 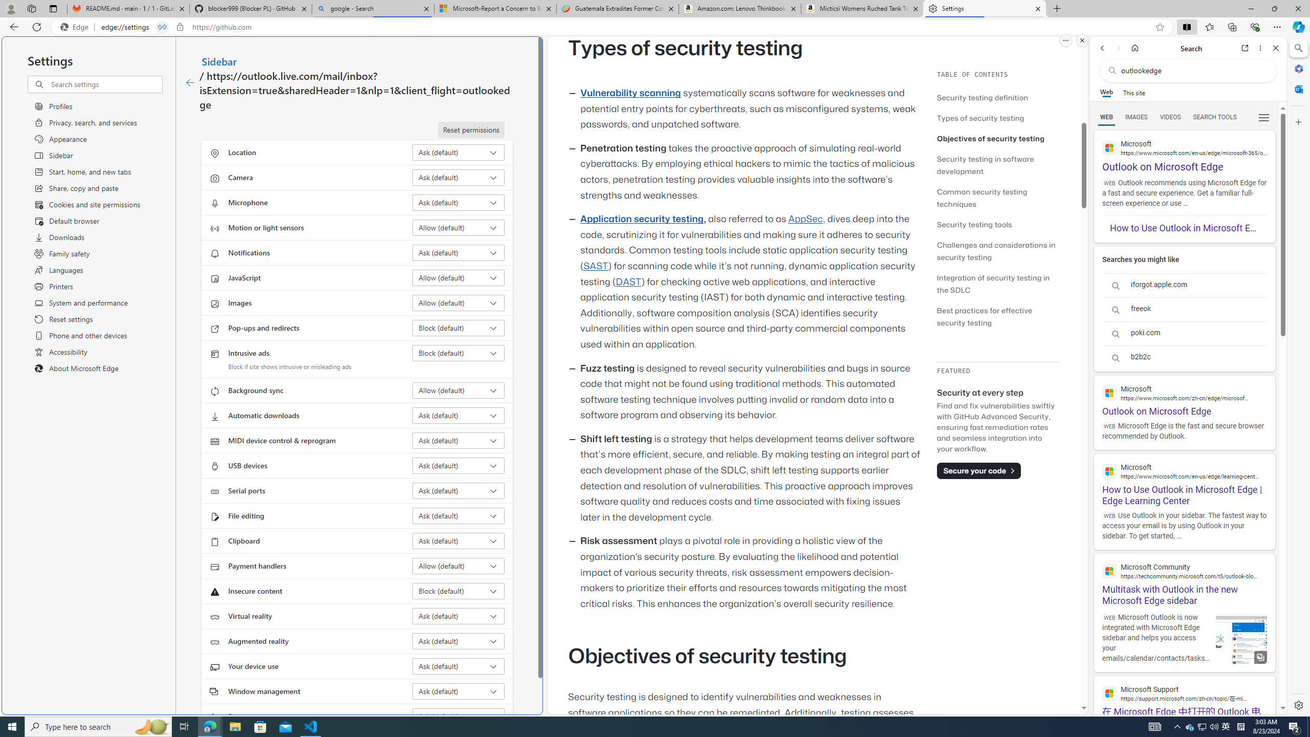 What do you see at coordinates (458, 203) in the screenshot?
I see `Microphone Ask (default)` at bounding box center [458, 203].